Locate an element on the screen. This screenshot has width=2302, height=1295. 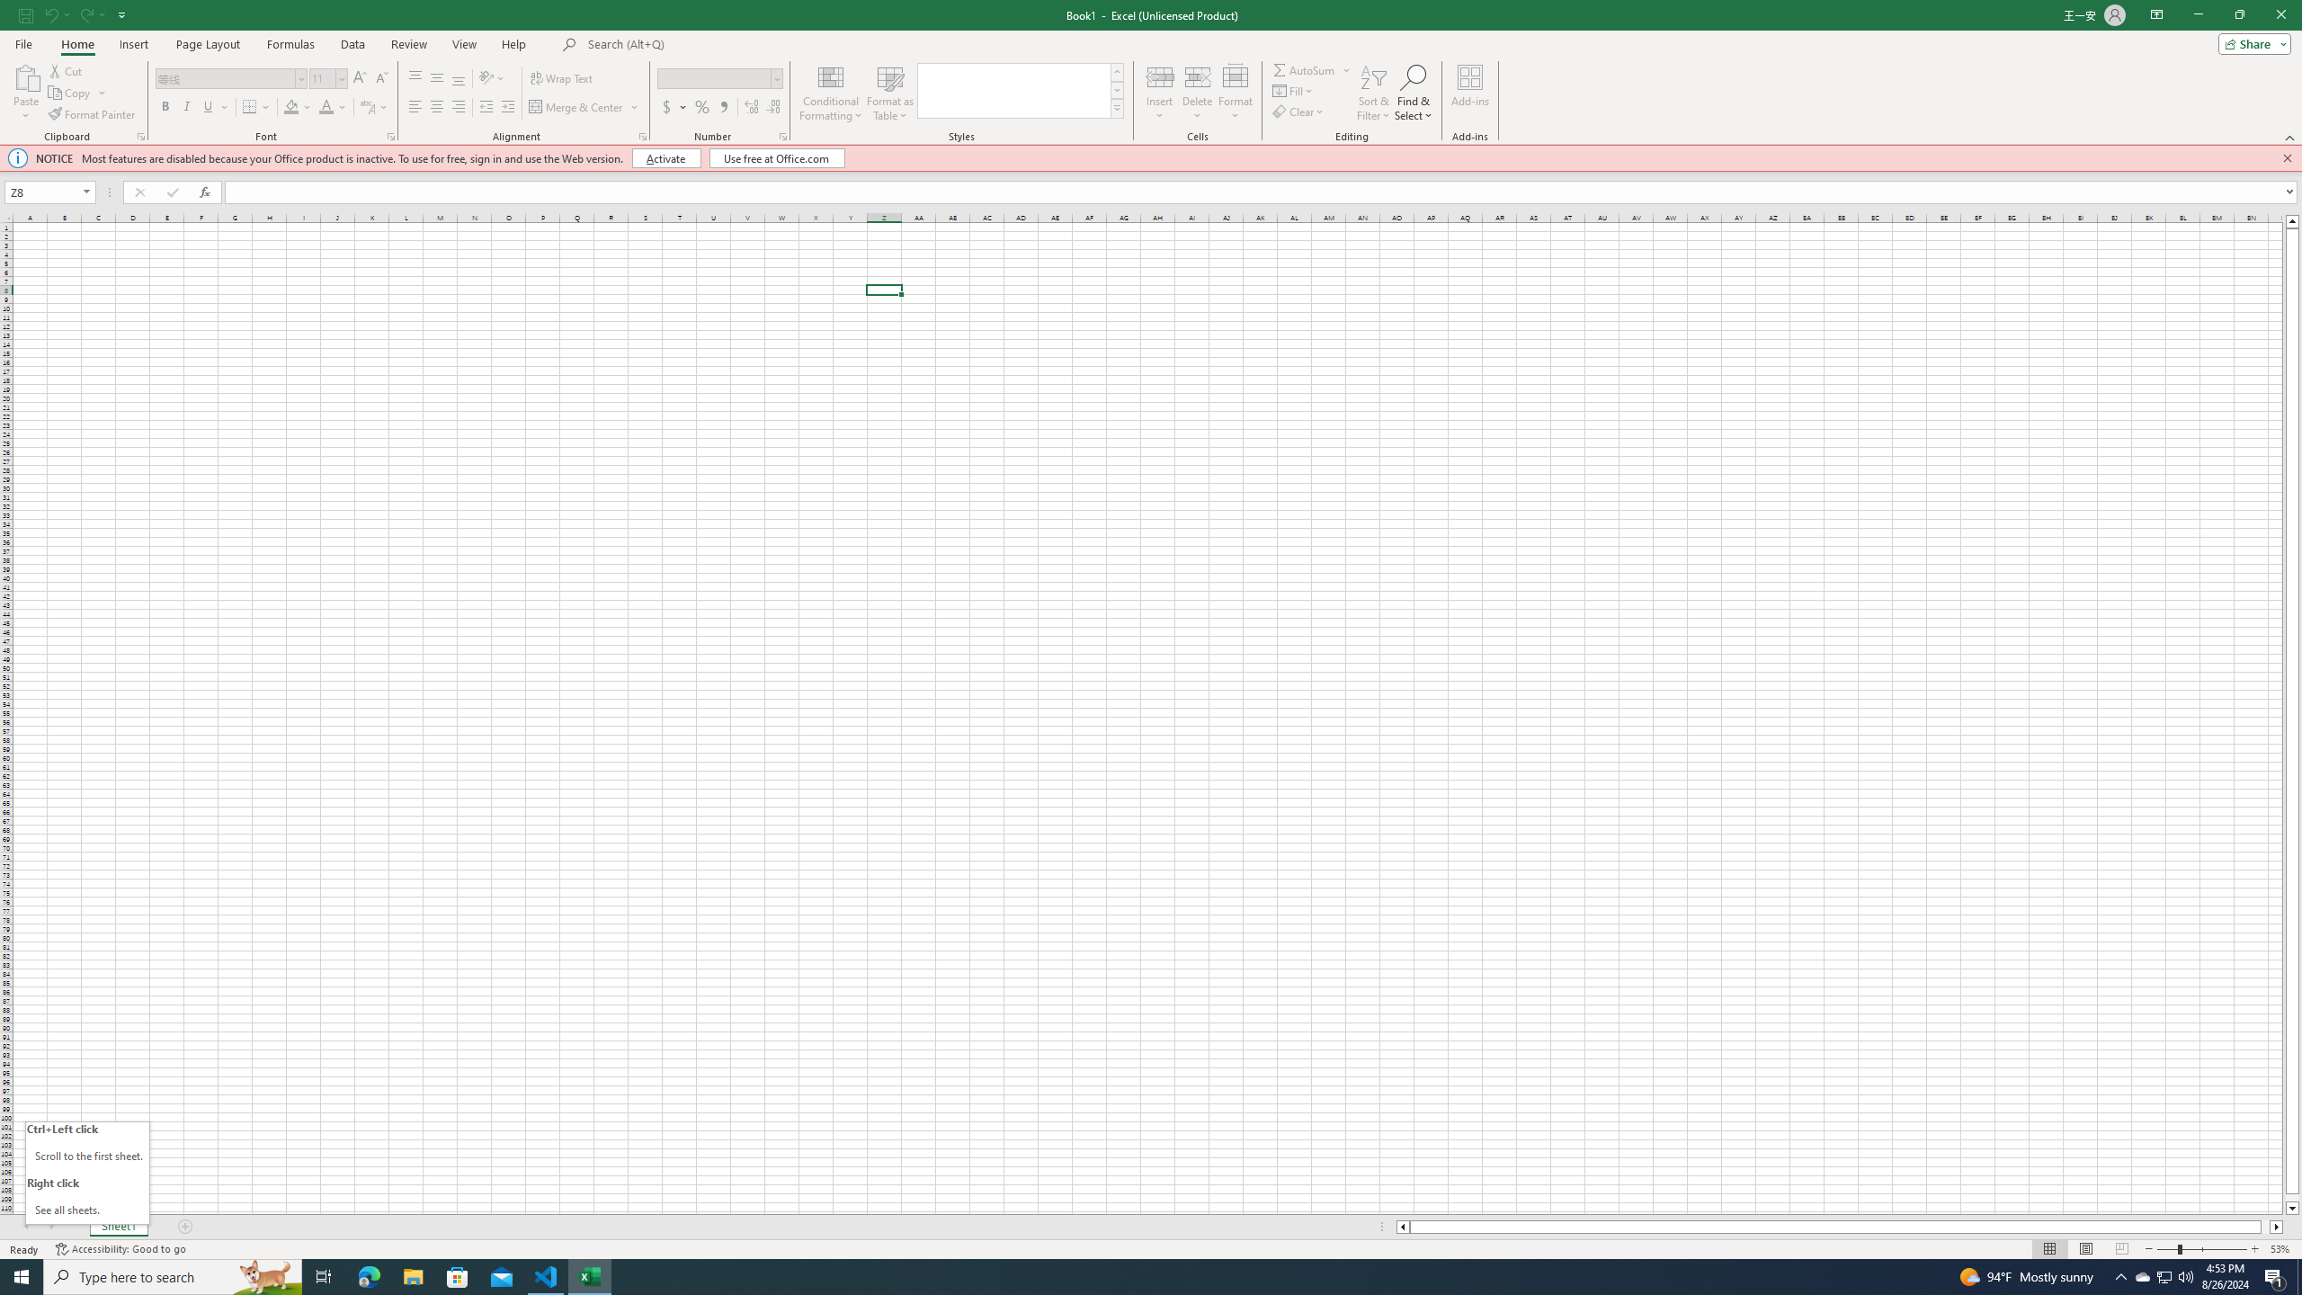
Format Cell Font is located at coordinates (390, 137).